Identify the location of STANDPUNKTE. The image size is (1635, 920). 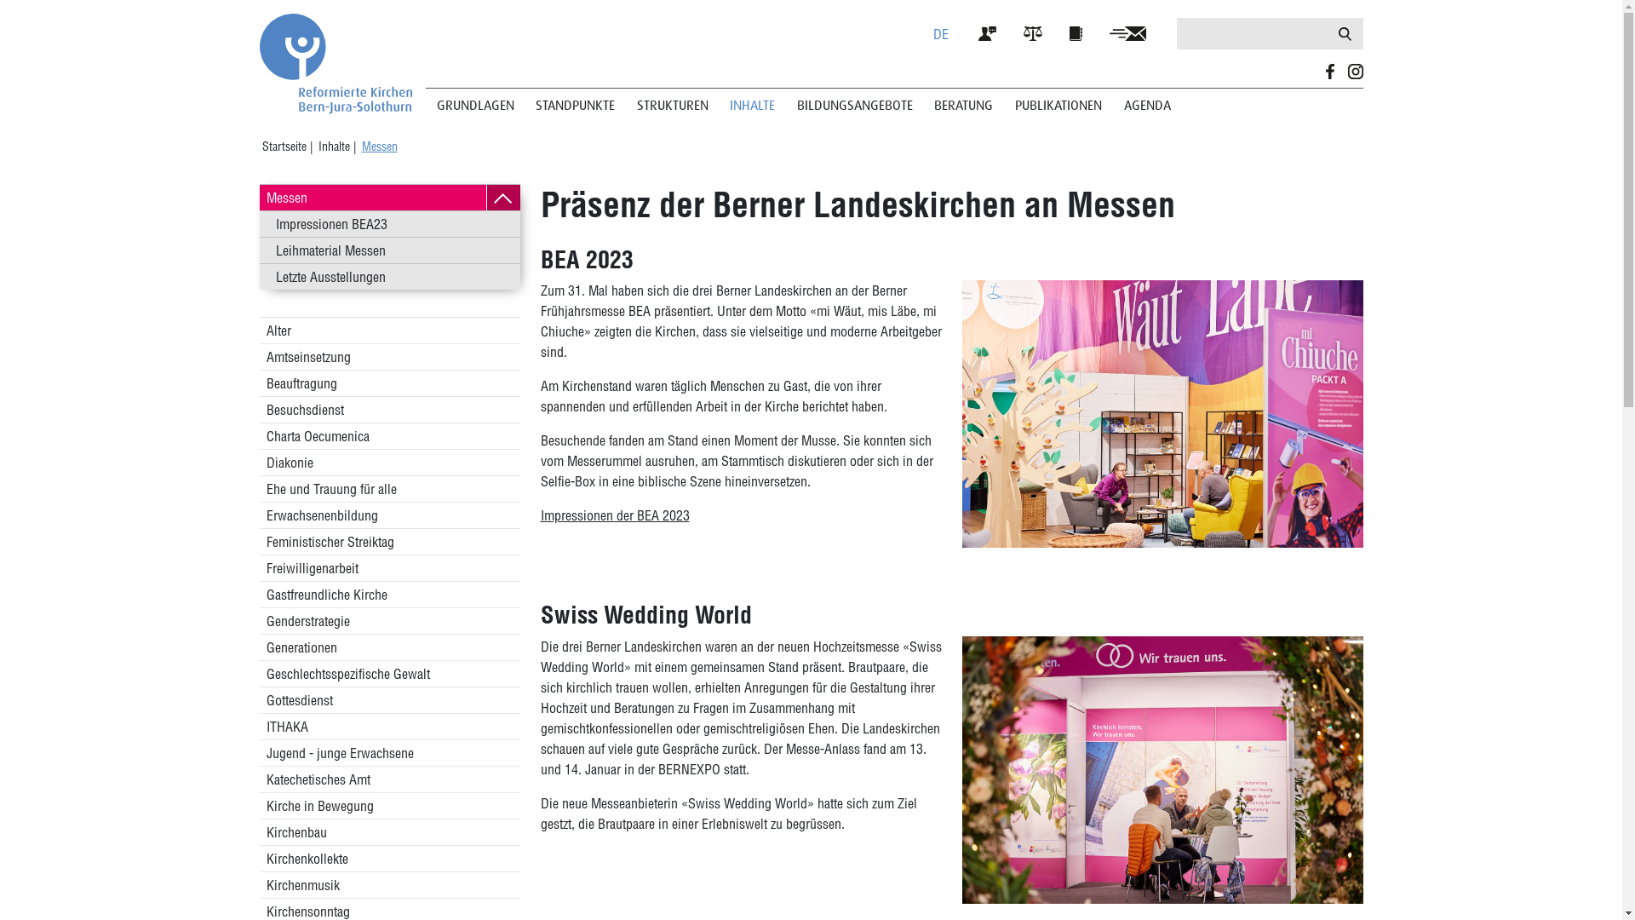
(576, 106).